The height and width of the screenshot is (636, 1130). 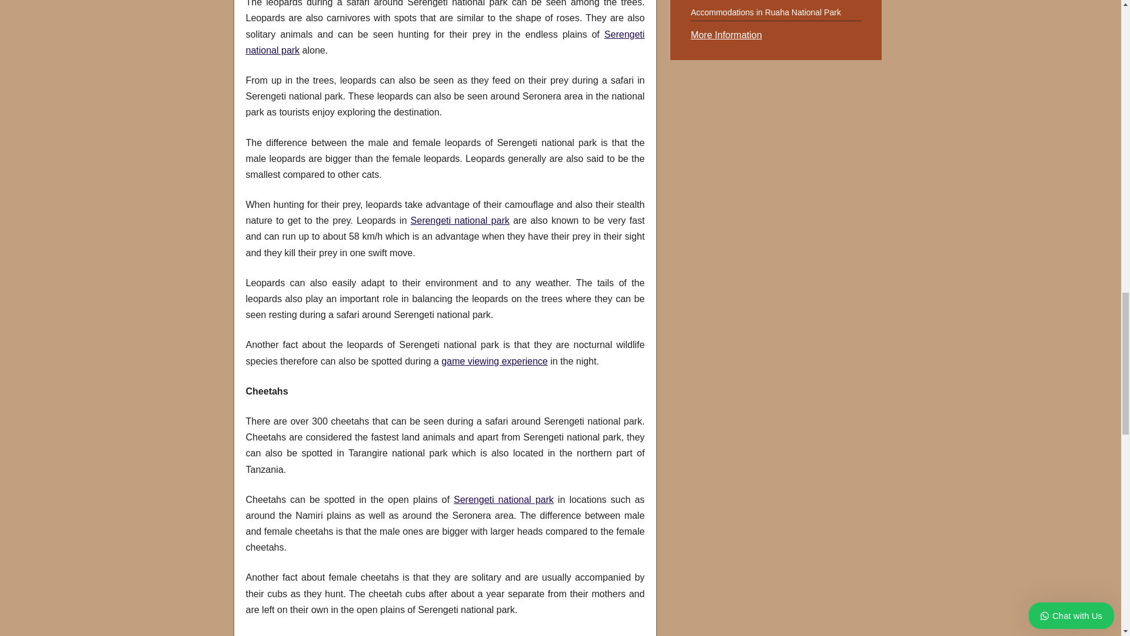 I want to click on Serengeti national park, so click(x=460, y=220).